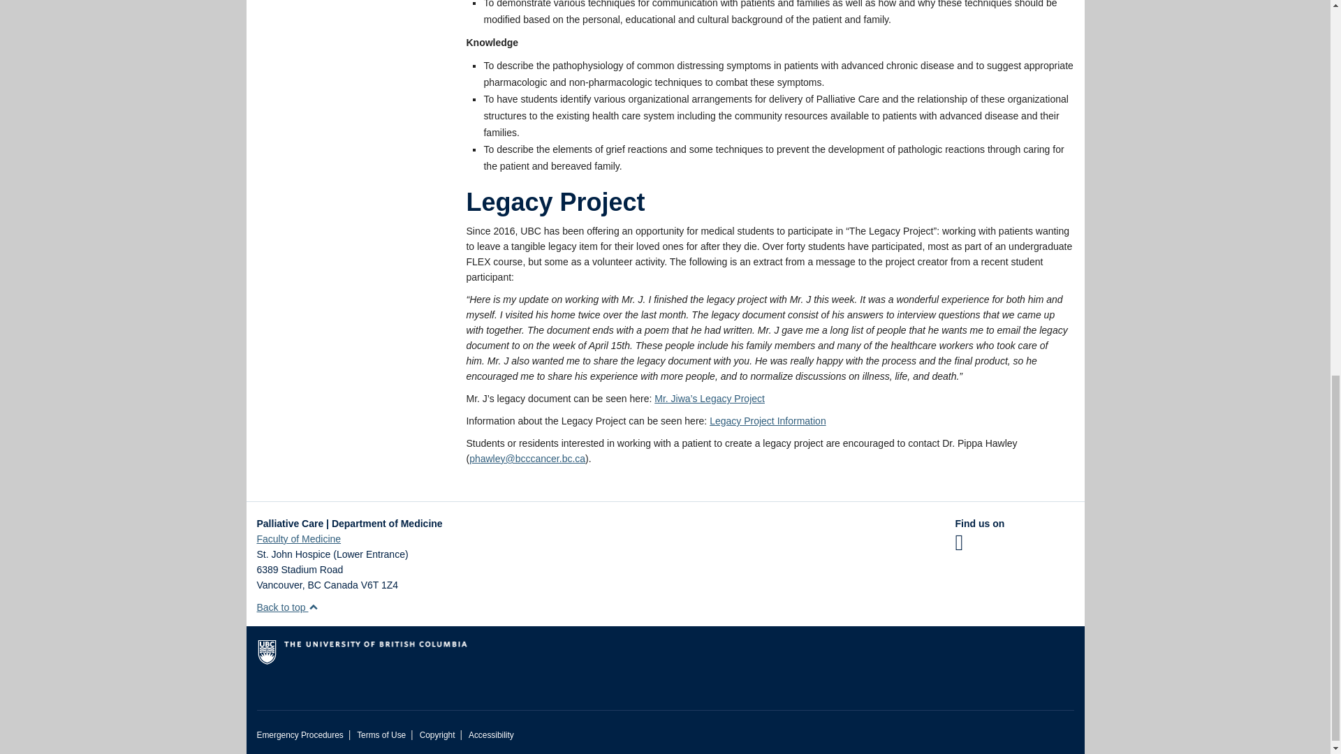 The height and width of the screenshot is (754, 1341). Describe the element at coordinates (381, 734) in the screenshot. I see `Terms of Use` at that location.